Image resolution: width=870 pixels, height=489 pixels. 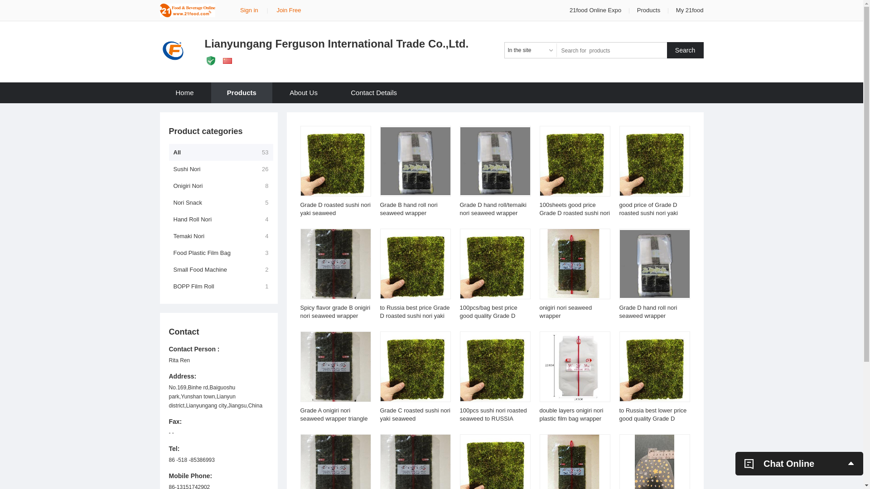 I want to click on Products, so click(x=649, y=10).